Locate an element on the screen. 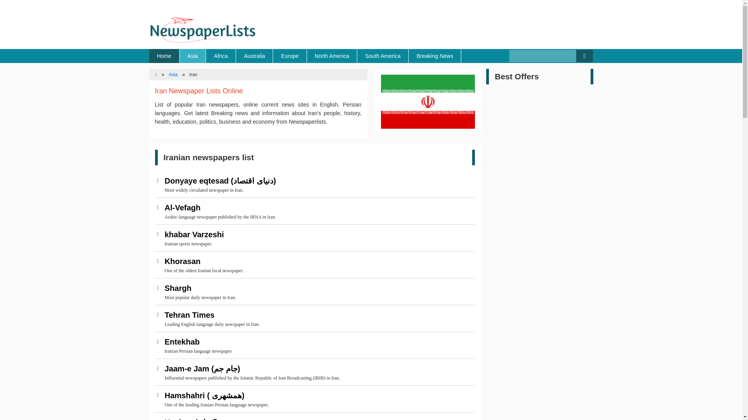  Breaking News is located at coordinates (435, 56).